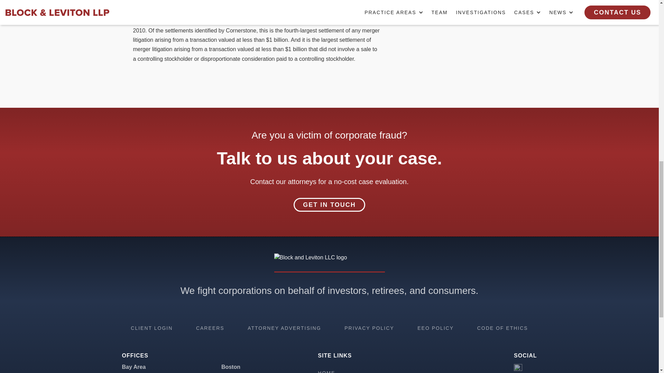 This screenshot has width=664, height=373. Describe the element at coordinates (326, 372) in the screenshot. I see `HOME` at that location.